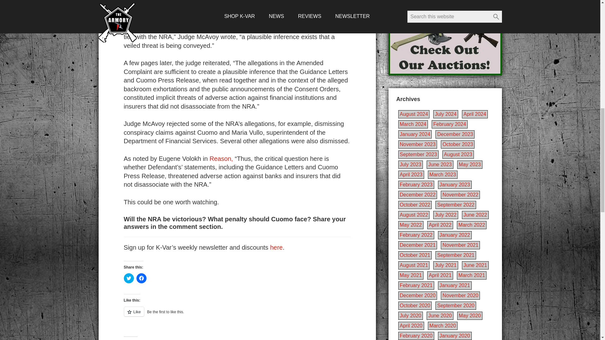 The width and height of the screenshot is (605, 340). What do you see at coordinates (237, 315) in the screenshot?
I see `Like or Reblog` at bounding box center [237, 315].